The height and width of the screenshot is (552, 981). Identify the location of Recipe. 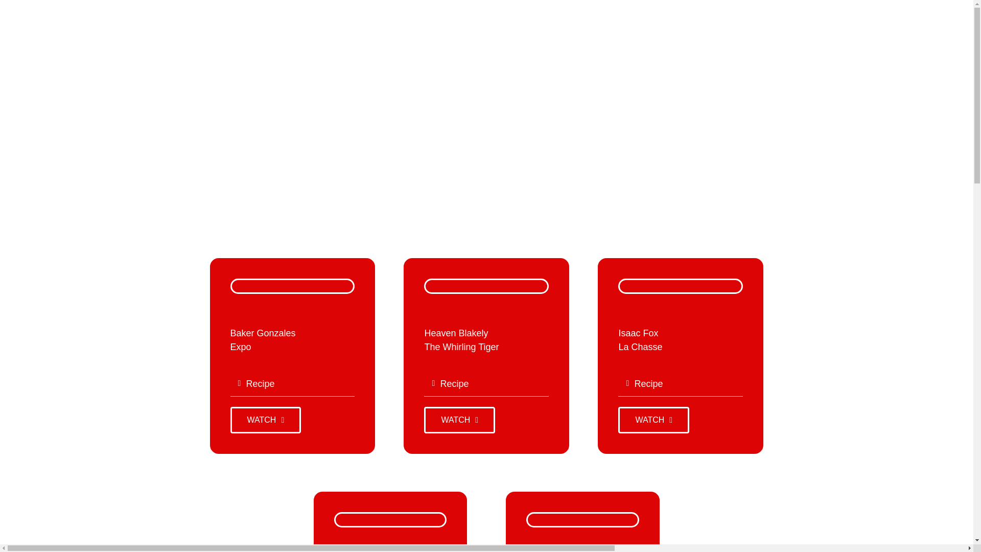
(648, 383).